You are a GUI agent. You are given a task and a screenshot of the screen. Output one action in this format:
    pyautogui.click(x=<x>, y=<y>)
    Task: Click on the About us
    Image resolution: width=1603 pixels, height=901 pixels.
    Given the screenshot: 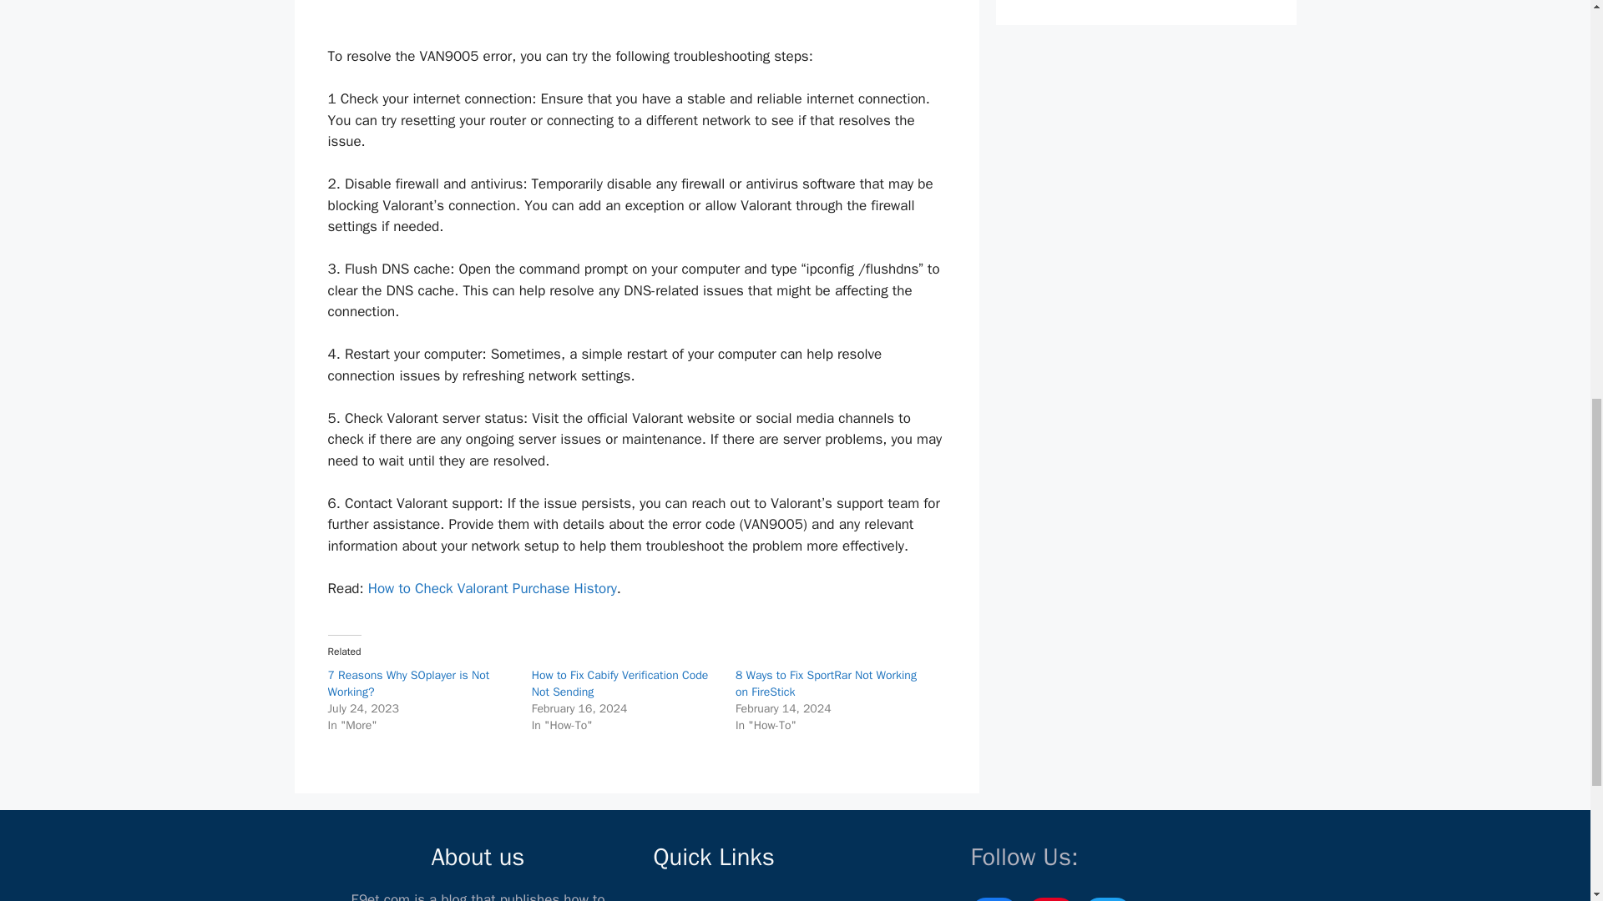 What is the action you would take?
    pyautogui.click(x=680, y=899)
    